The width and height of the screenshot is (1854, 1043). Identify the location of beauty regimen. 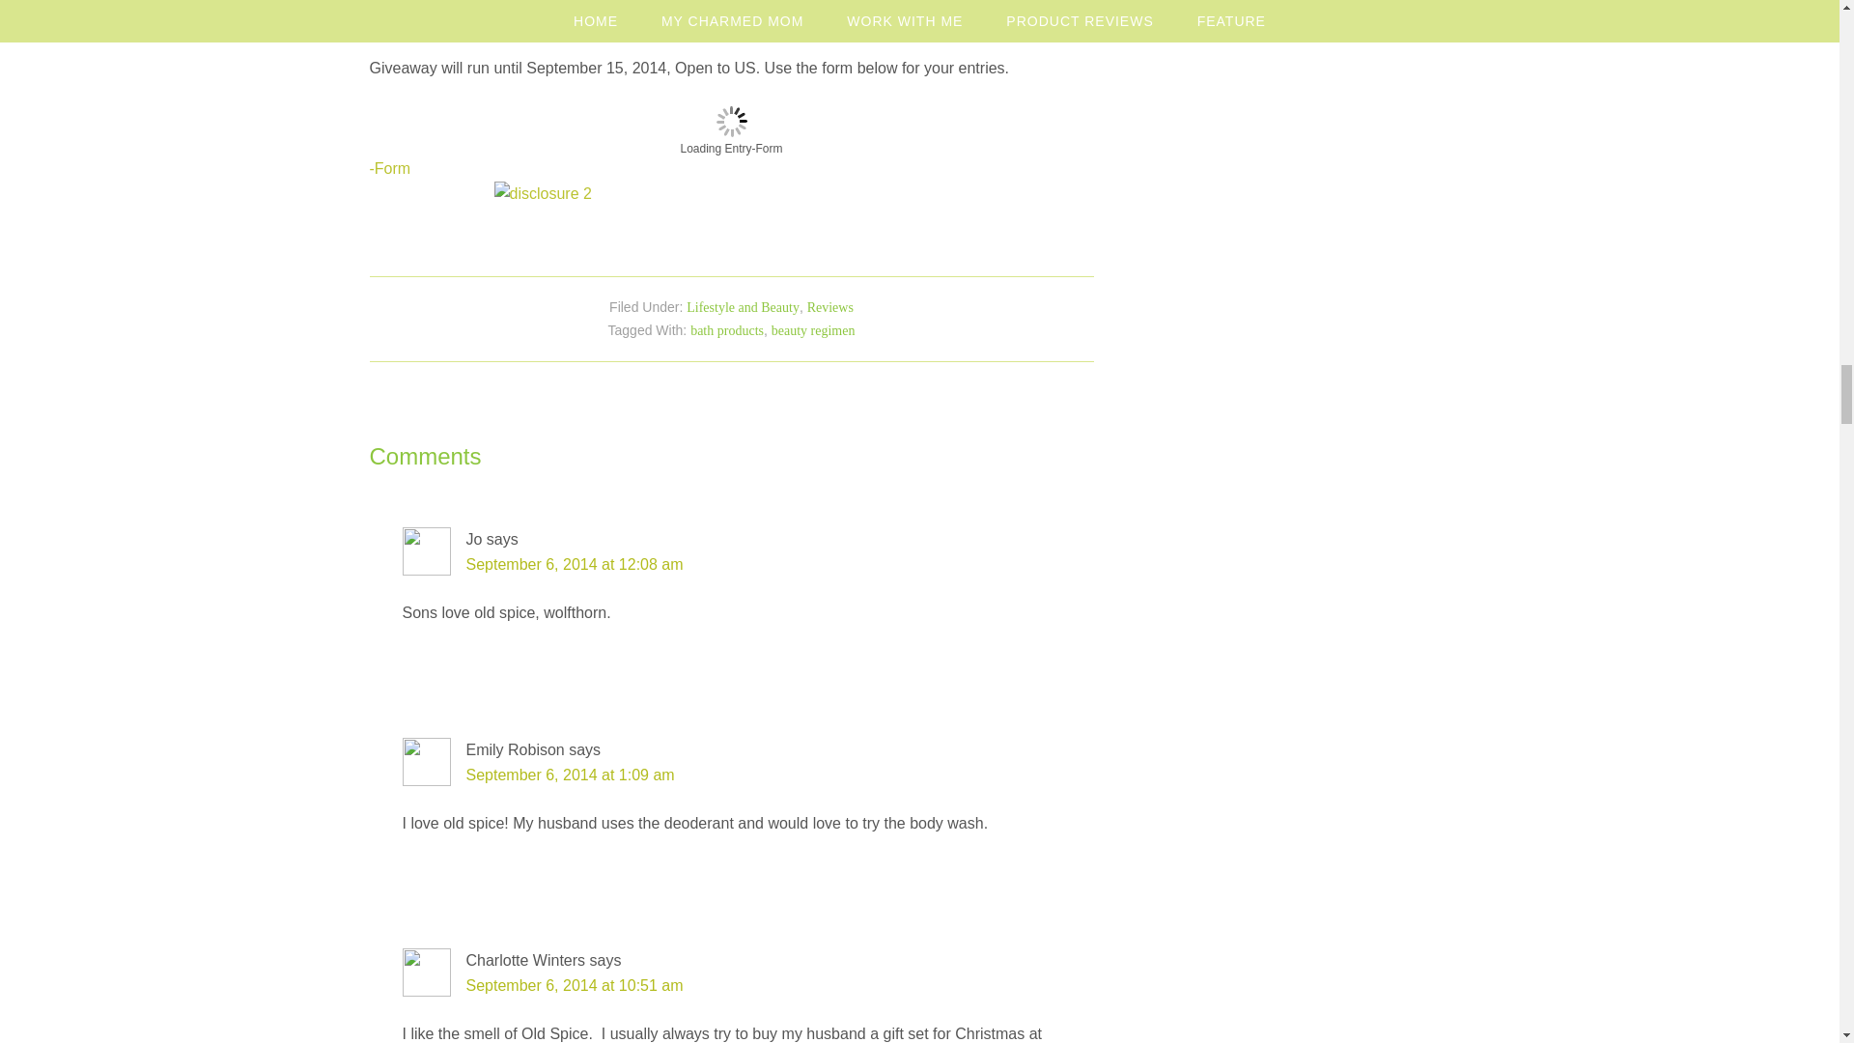
(813, 330).